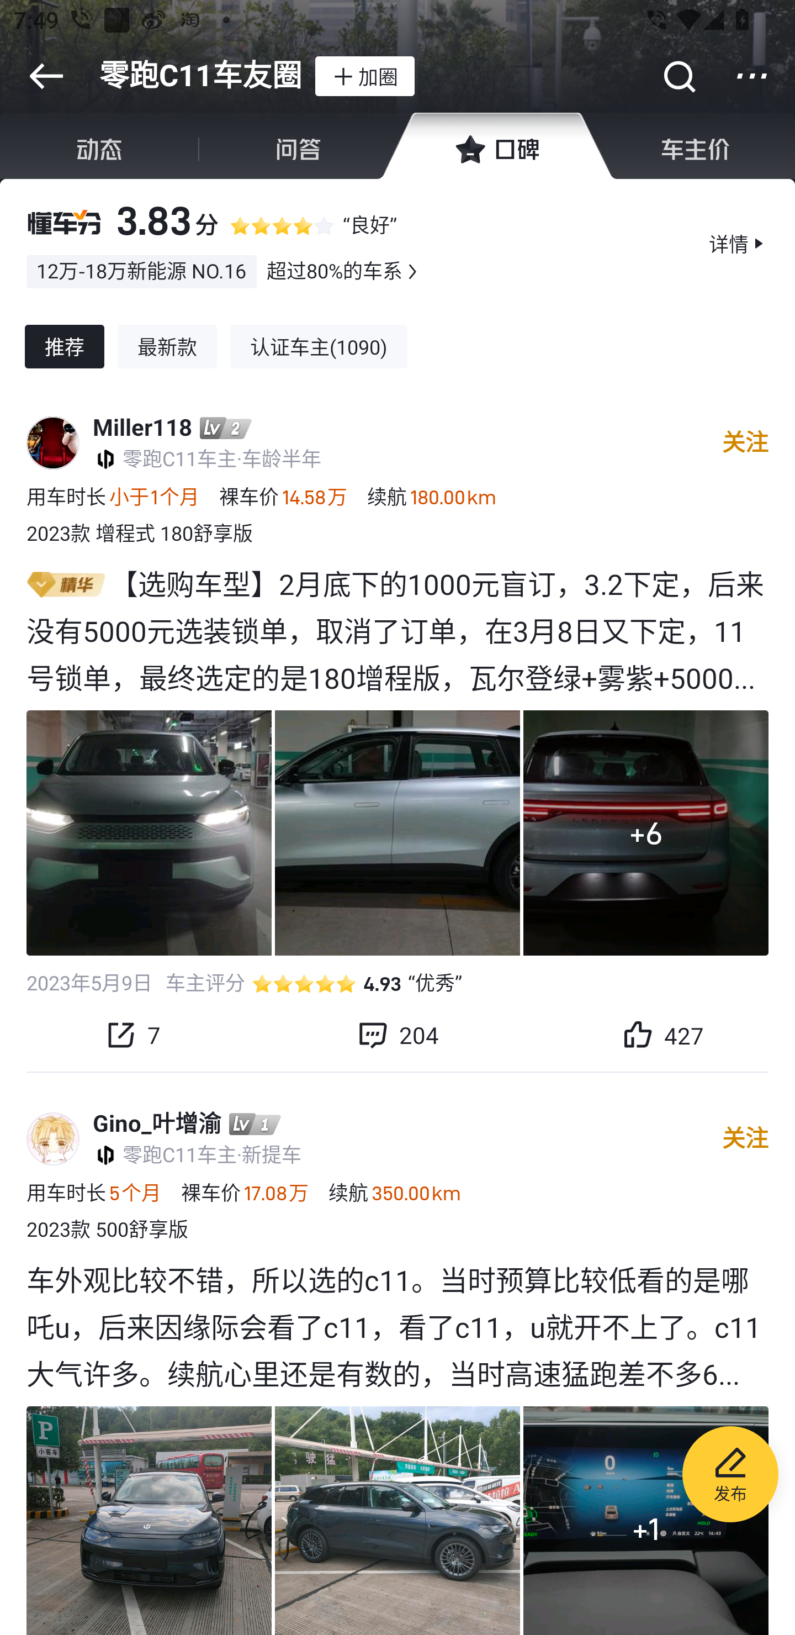 This screenshot has width=795, height=1635. Describe the element at coordinates (646, 1520) in the screenshot. I see `+1` at that location.